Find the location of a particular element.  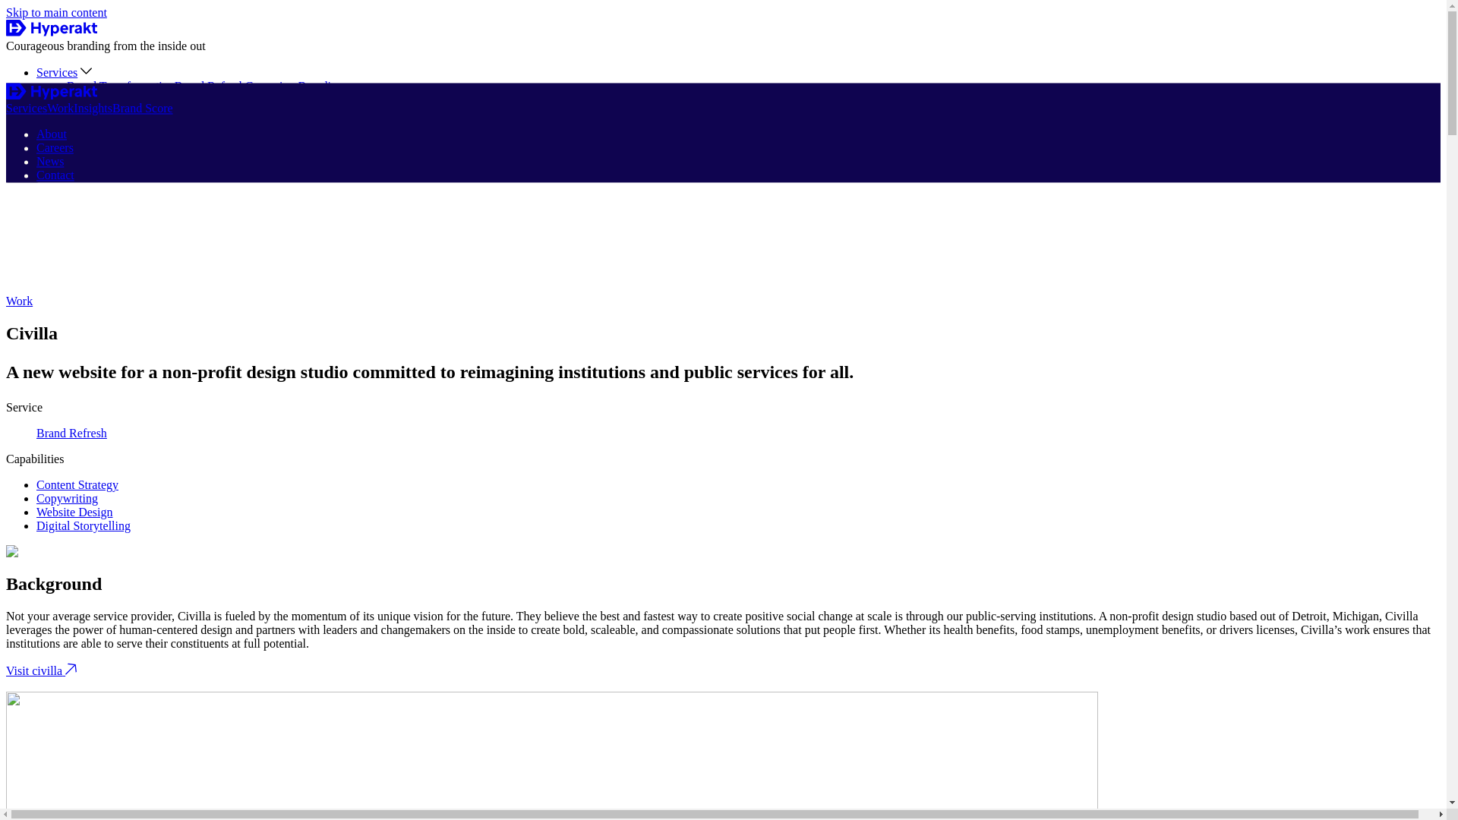

Skip to main content is located at coordinates (56, 12).